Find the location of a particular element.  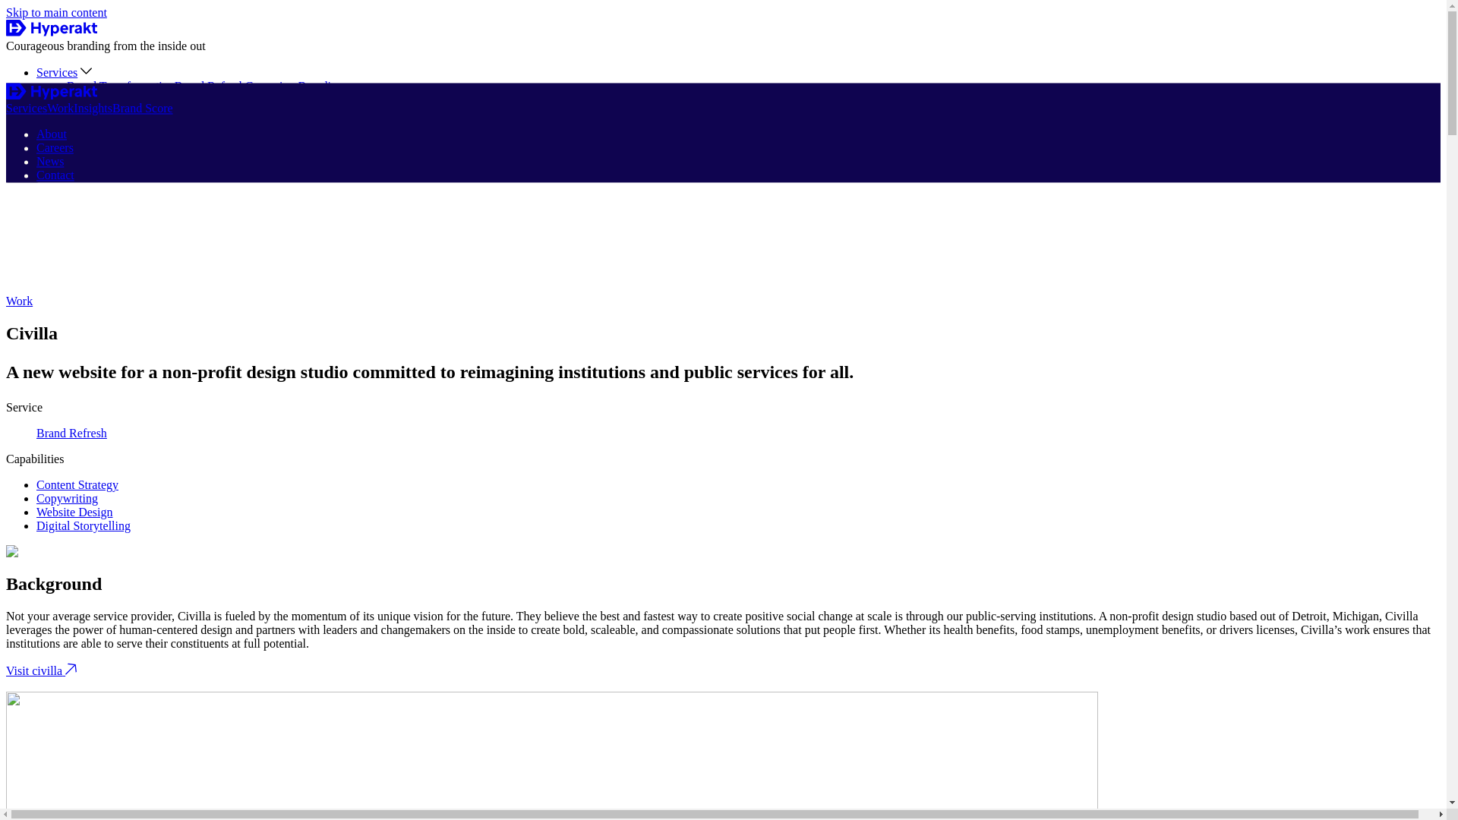

Skip to main content is located at coordinates (56, 12).